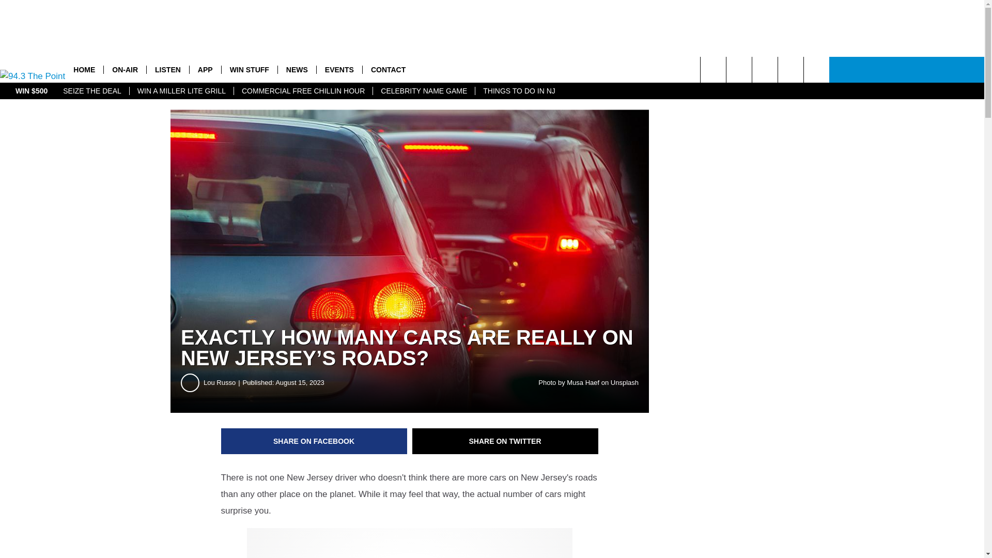 This screenshot has width=992, height=558. Describe the element at coordinates (84, 69) in the screenshot. I see `HOME` at that location.